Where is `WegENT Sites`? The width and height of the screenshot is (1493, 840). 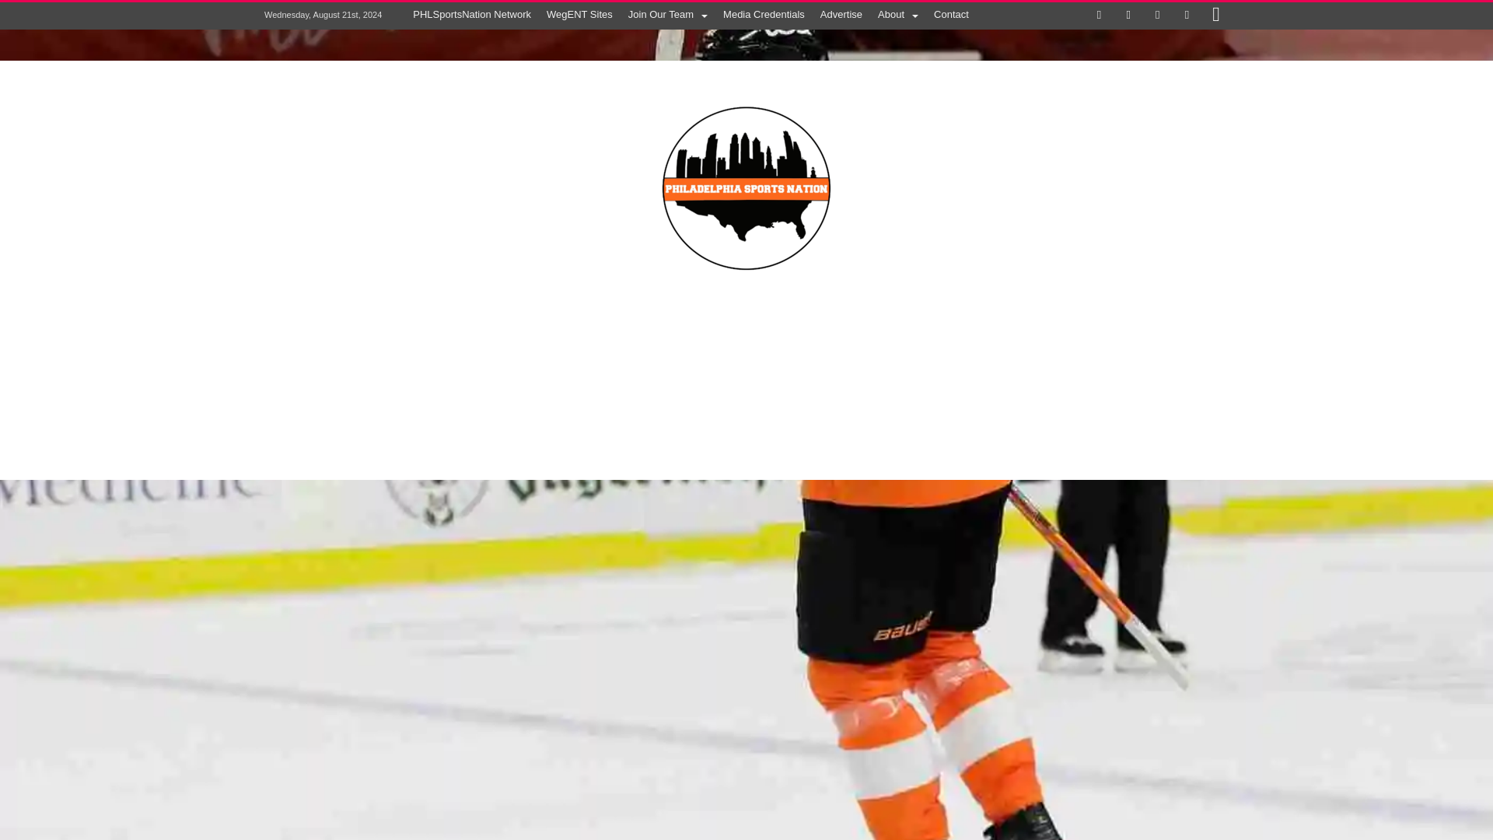 WegENT Sites is located at coordinates (580, 14).